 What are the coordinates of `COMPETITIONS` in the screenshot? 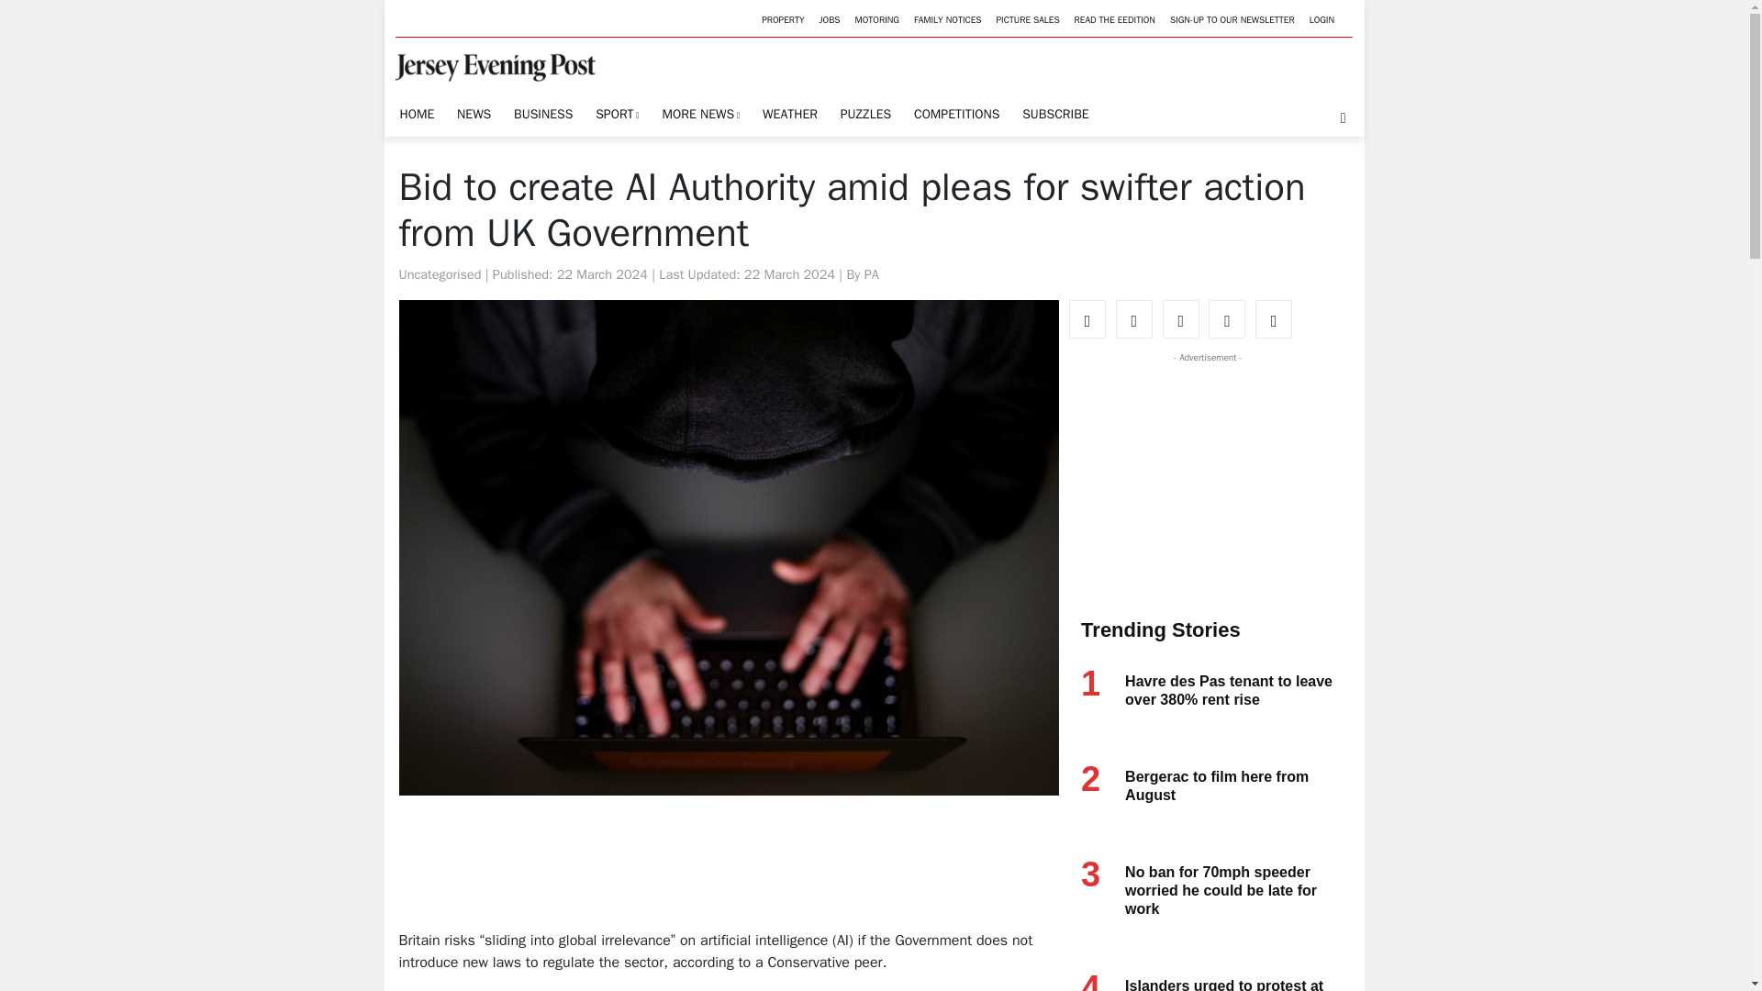 It's located at (956, 114).